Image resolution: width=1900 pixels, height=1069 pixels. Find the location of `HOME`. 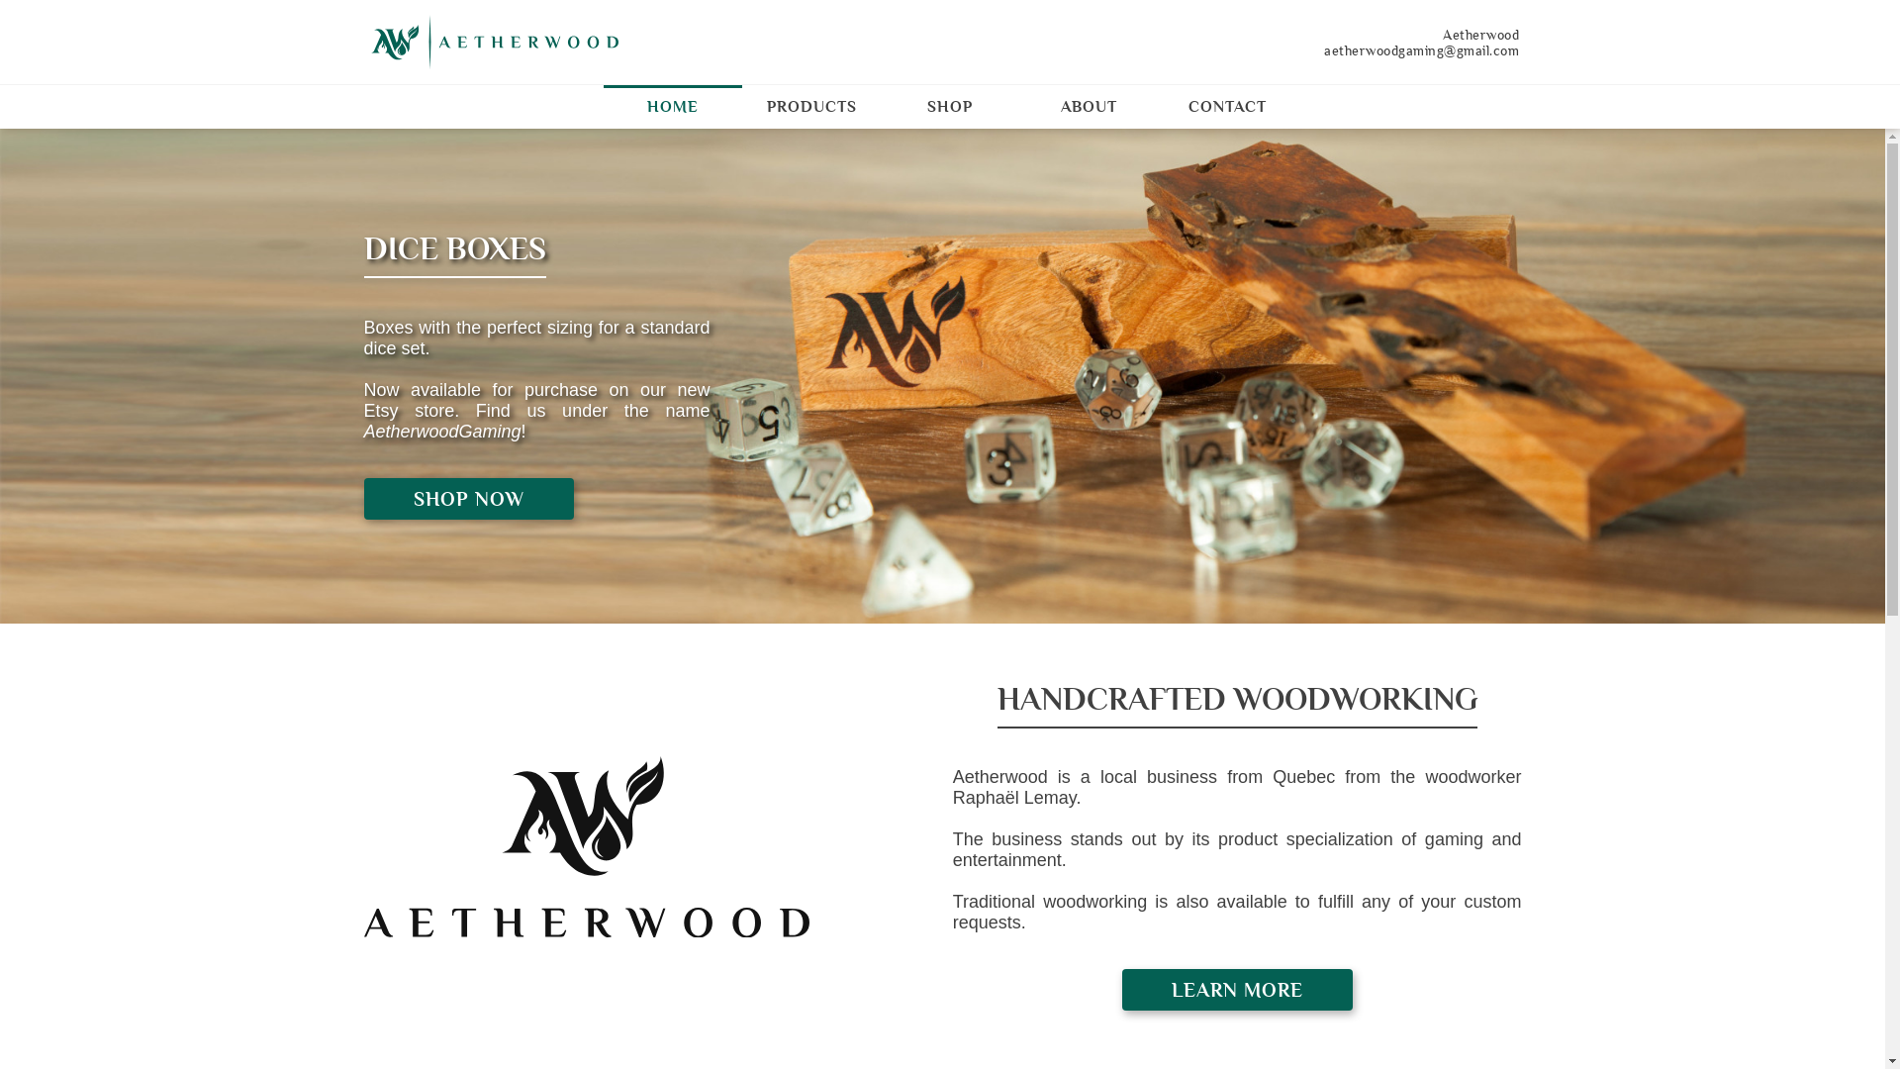

HOME is located at coordinates (673, 107).